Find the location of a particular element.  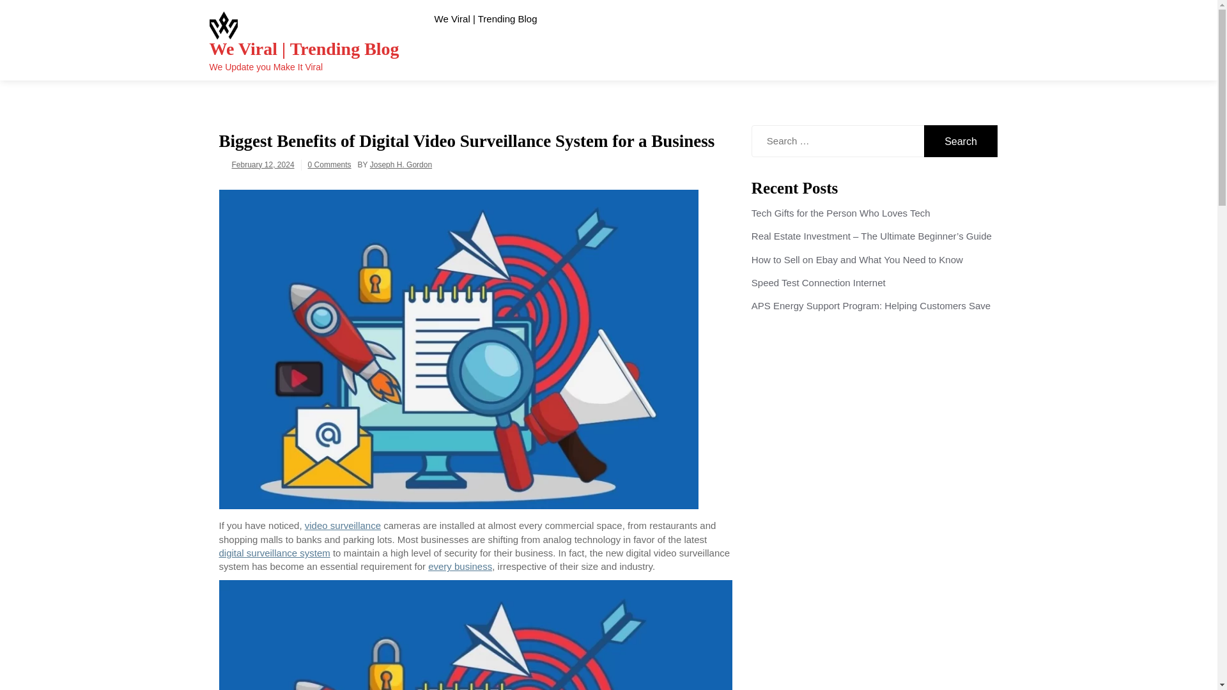

APS Energy Support Program: Helping Customers Save is located at coordinates (870, 305).